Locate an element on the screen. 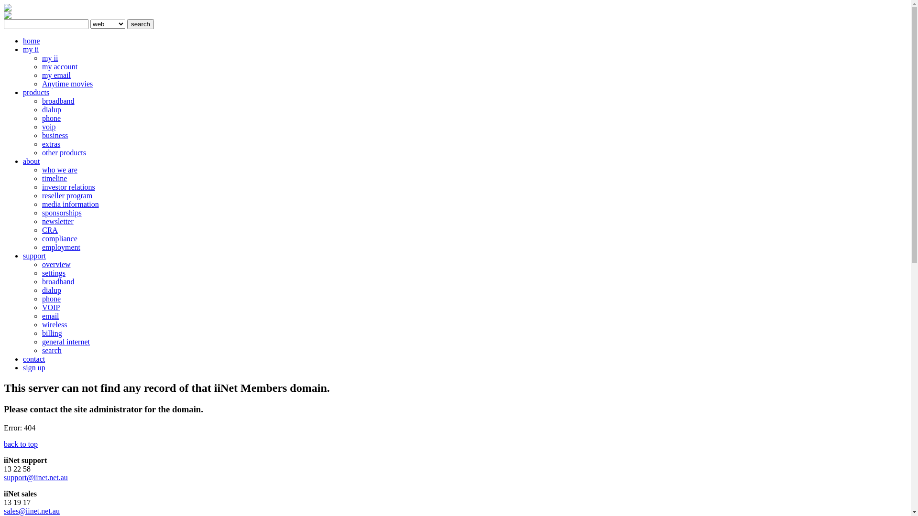 Image resolution: width=918 pixels, height=516 pixels. extras is located at coordinates (51, 144).